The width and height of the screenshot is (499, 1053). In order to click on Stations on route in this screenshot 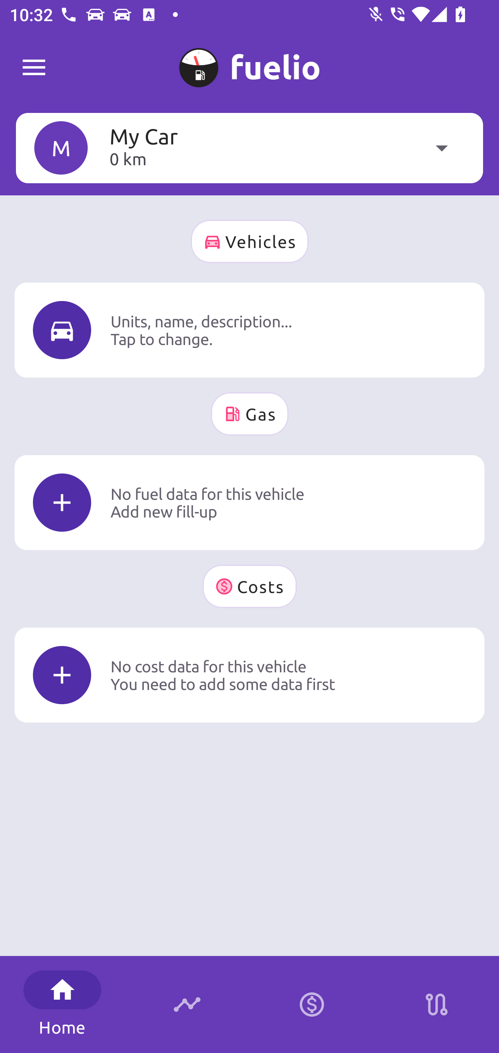, I will do `click(437, 1005)`.